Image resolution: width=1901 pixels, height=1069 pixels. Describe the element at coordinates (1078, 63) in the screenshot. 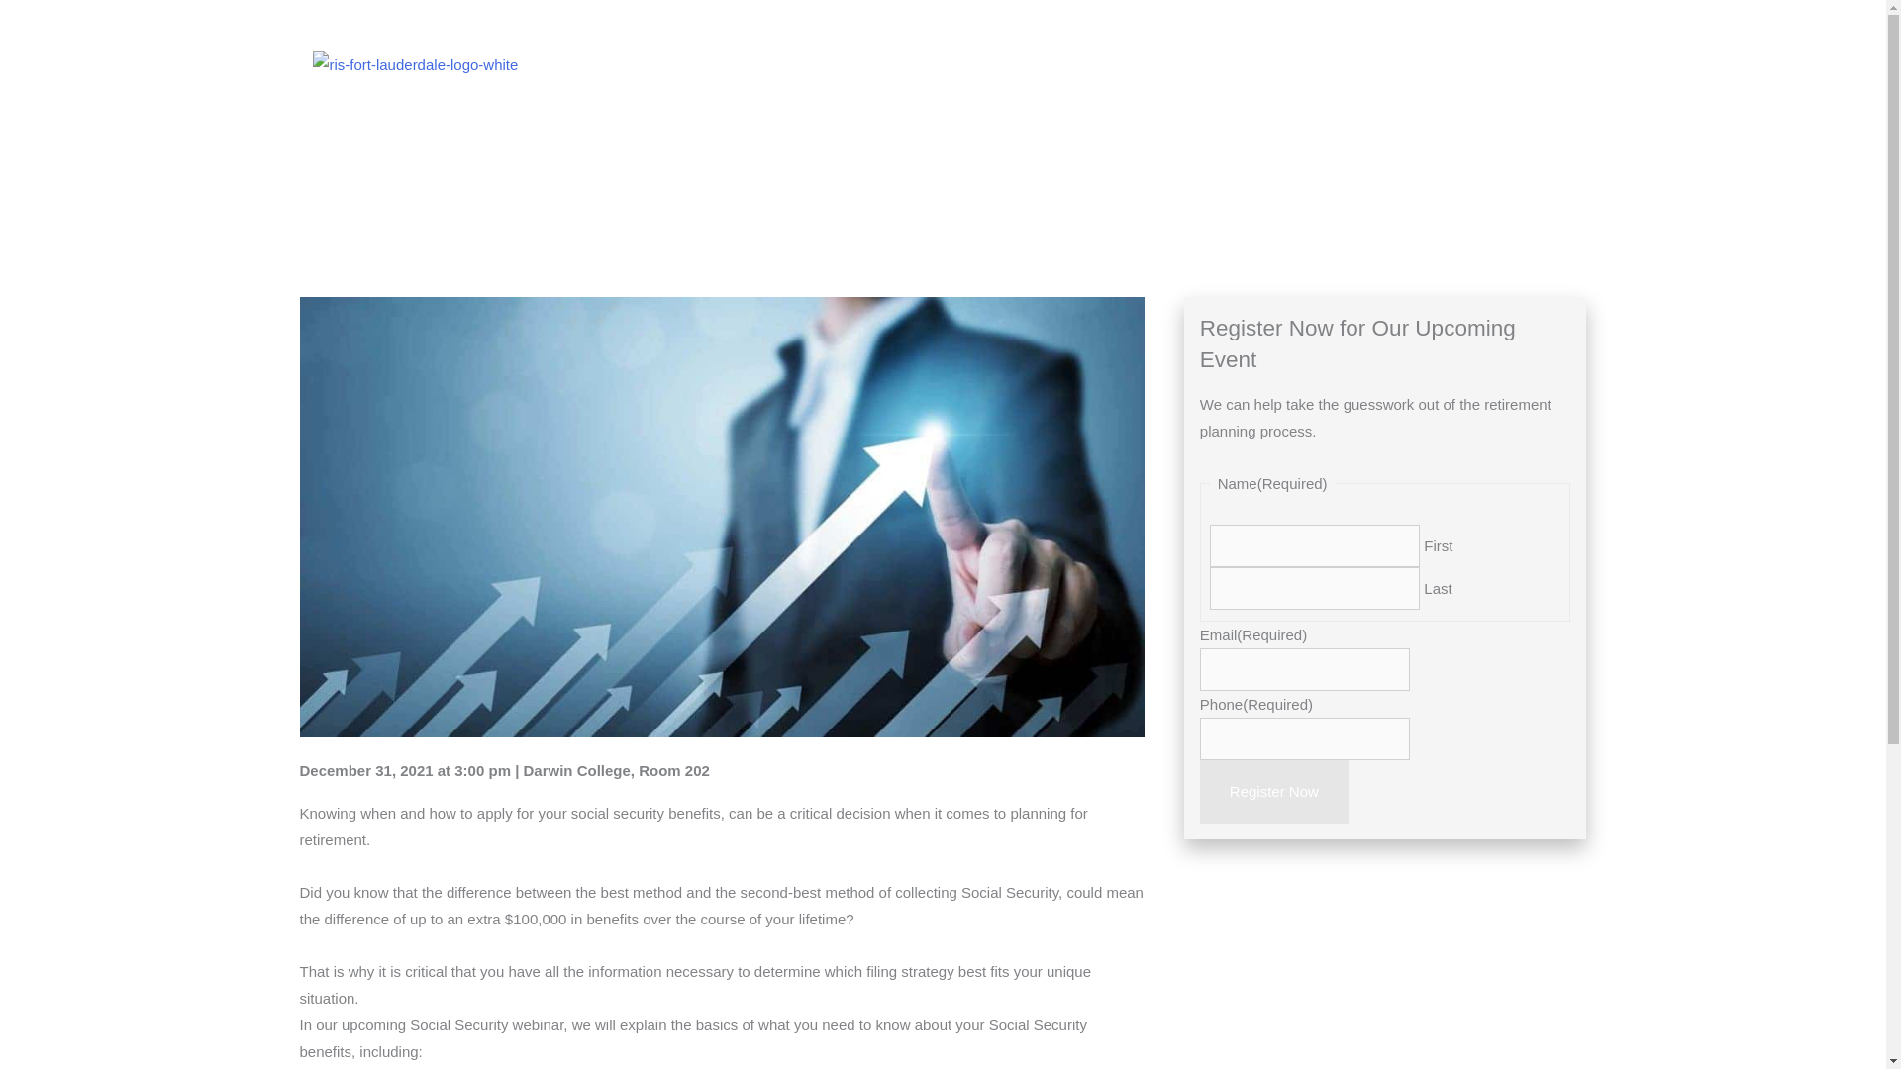

I see `Services` at that location.